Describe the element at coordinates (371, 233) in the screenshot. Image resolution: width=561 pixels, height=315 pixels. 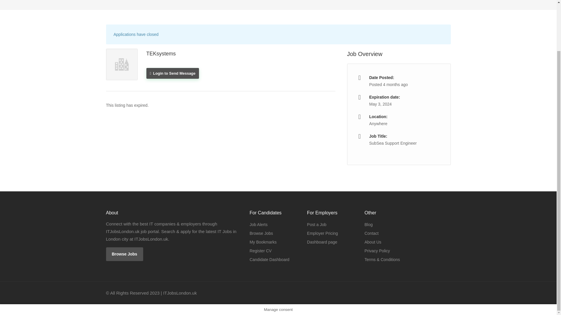
I see `Contact` at that location.